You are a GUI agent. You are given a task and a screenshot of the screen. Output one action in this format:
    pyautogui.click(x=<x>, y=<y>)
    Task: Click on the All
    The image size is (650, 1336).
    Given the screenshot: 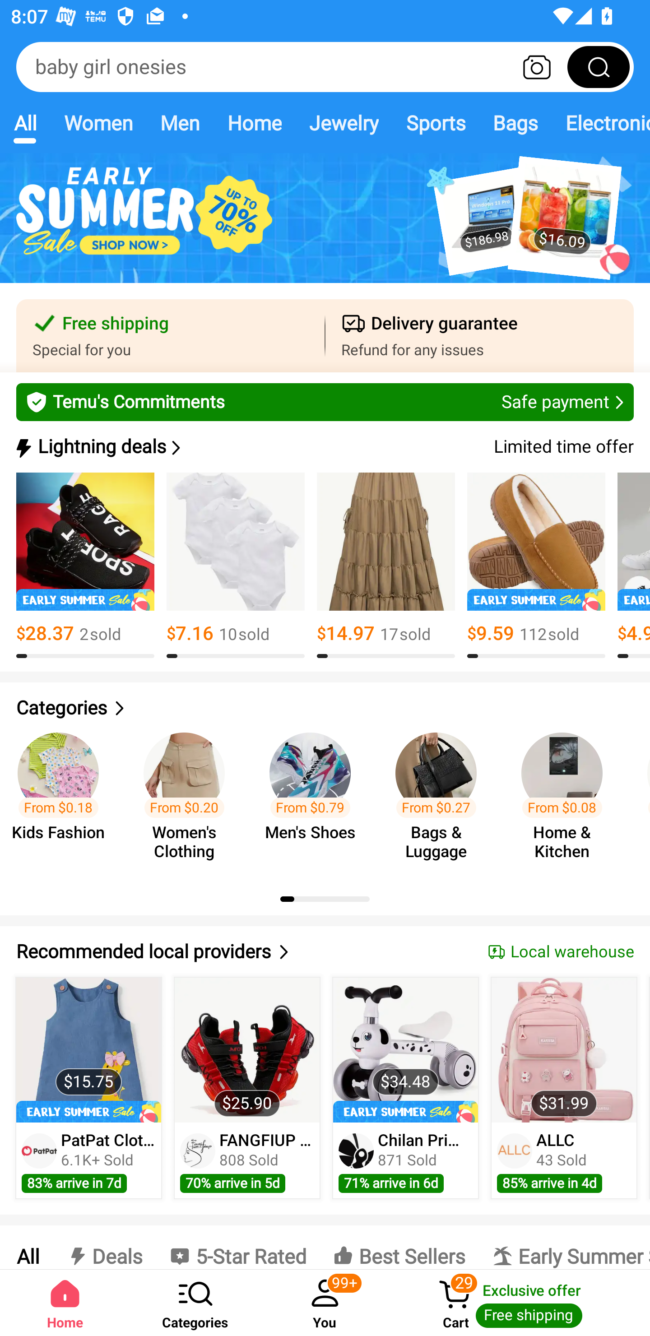 What is the action you would take?
    pyautogui.click(x=27, y=1247)
    